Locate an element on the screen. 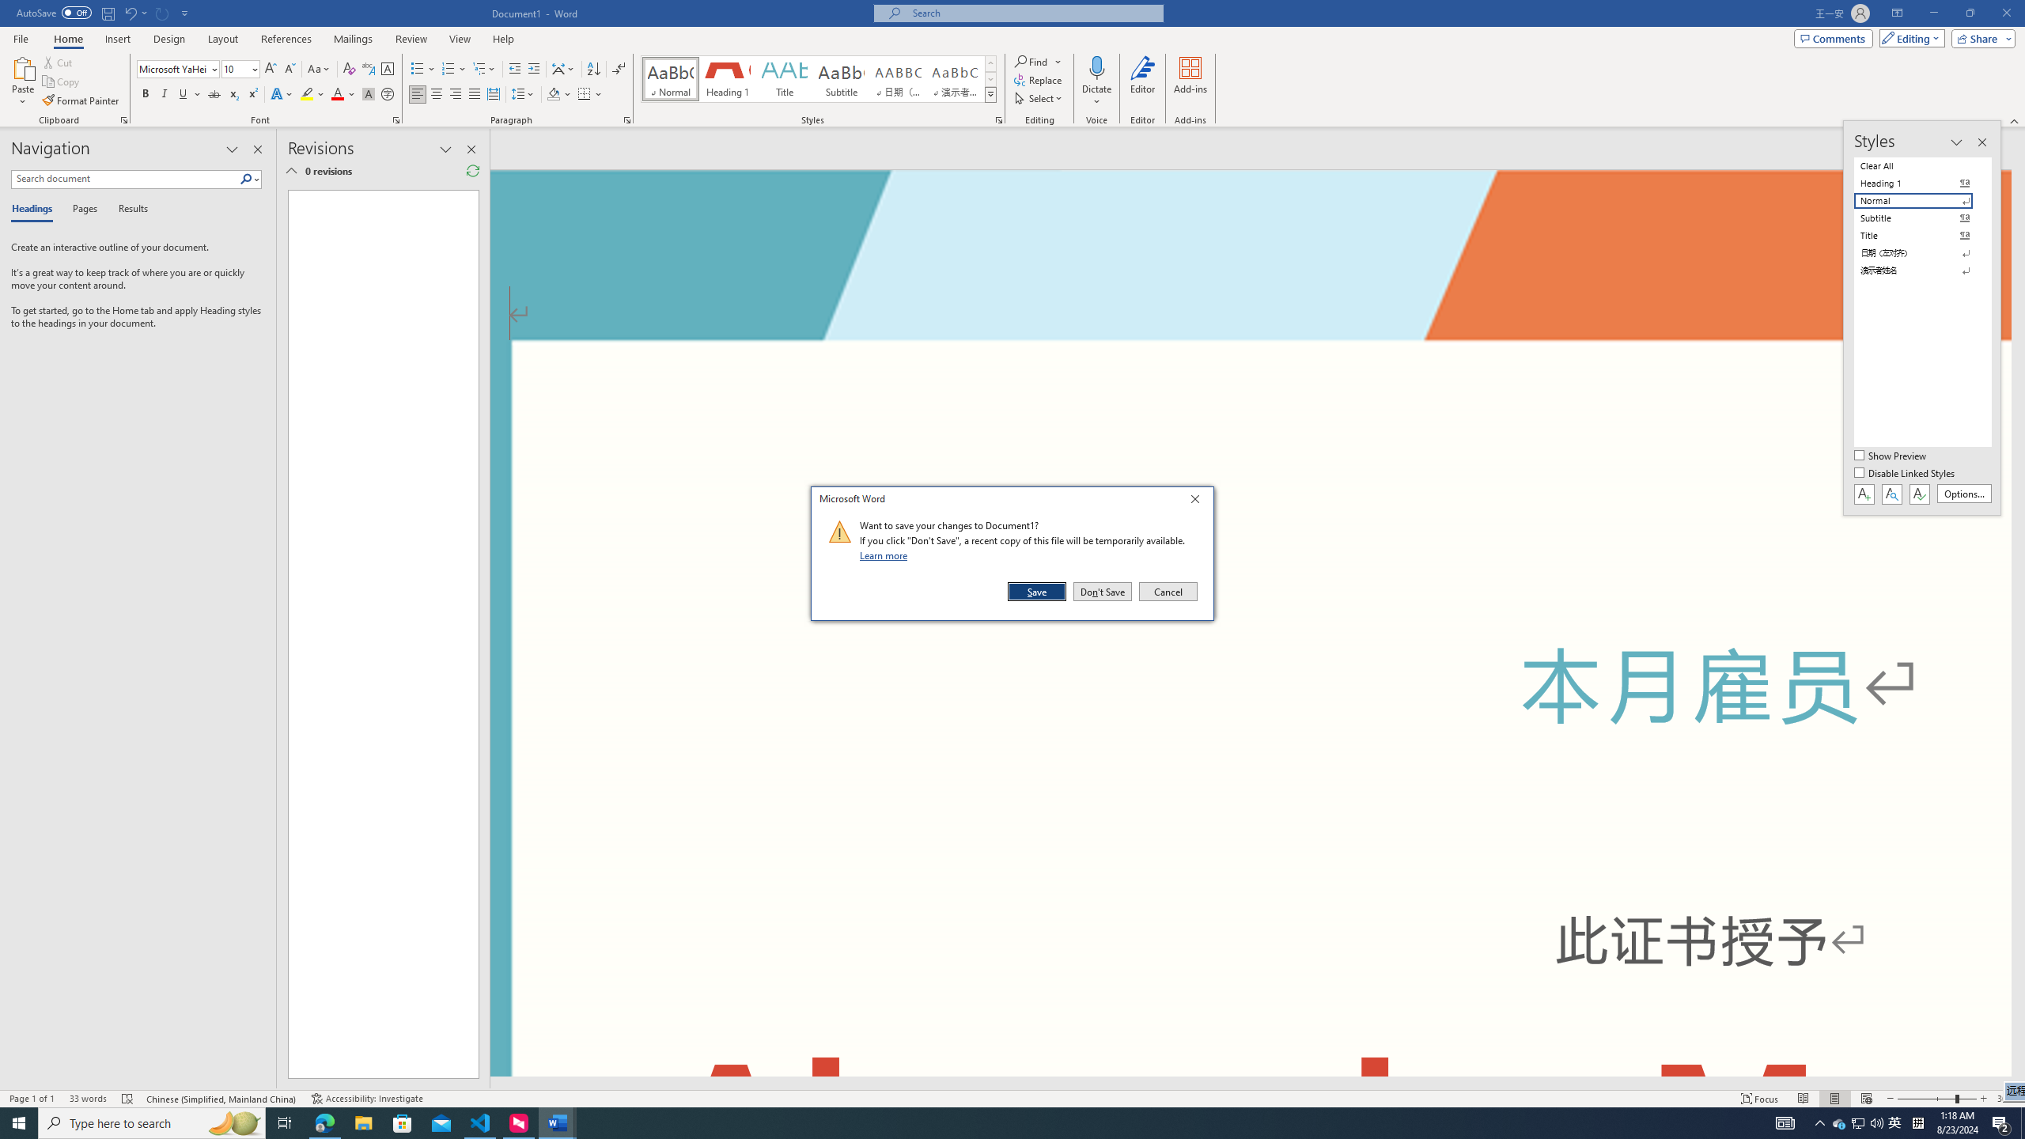  Read Mode is located at coordinates (1803, 1099).